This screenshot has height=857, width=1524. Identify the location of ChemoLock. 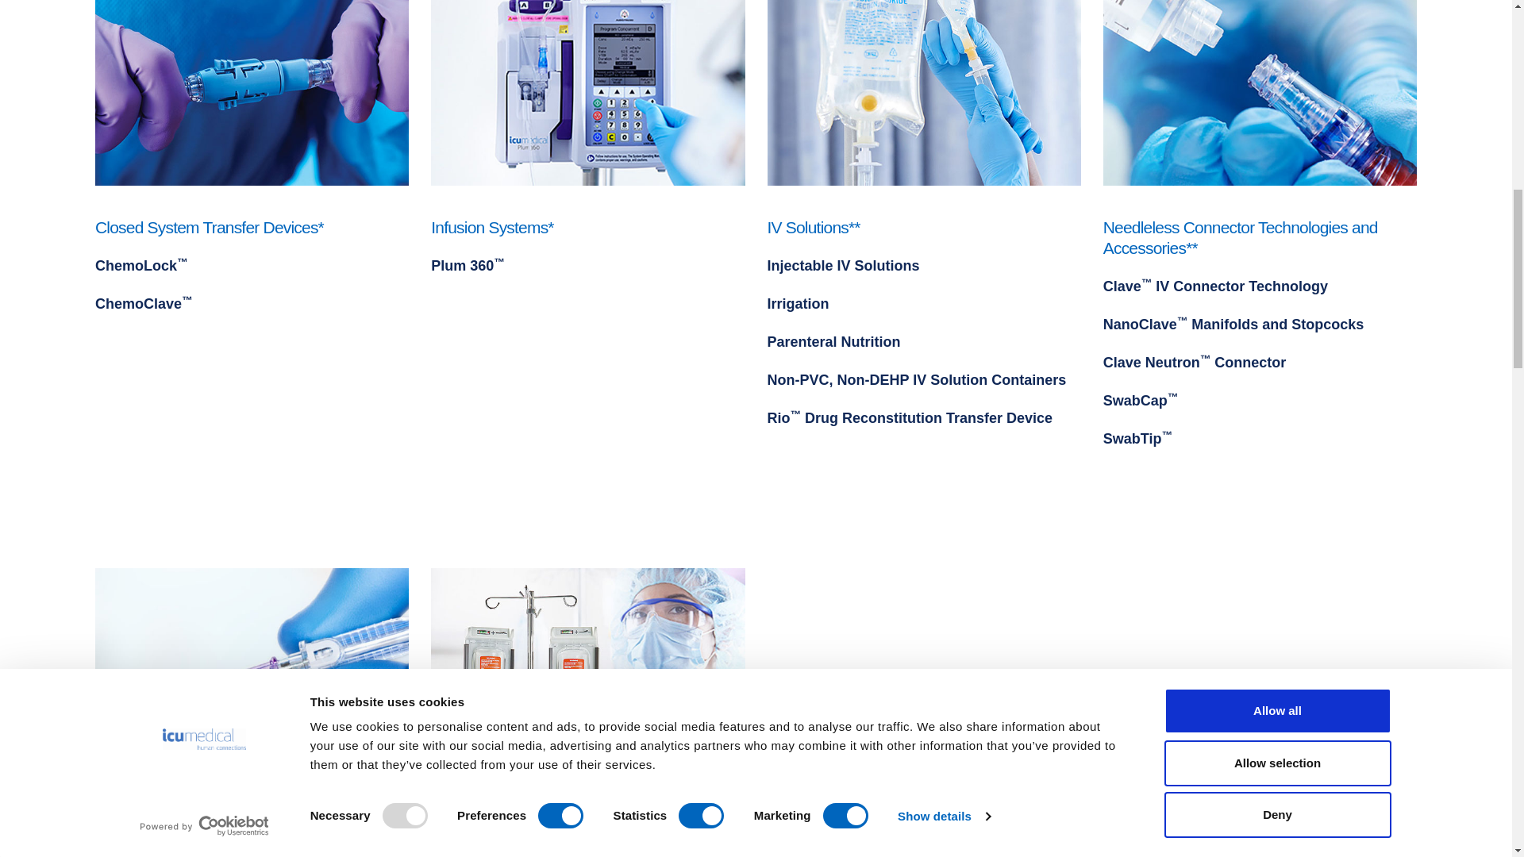
(141, 265).